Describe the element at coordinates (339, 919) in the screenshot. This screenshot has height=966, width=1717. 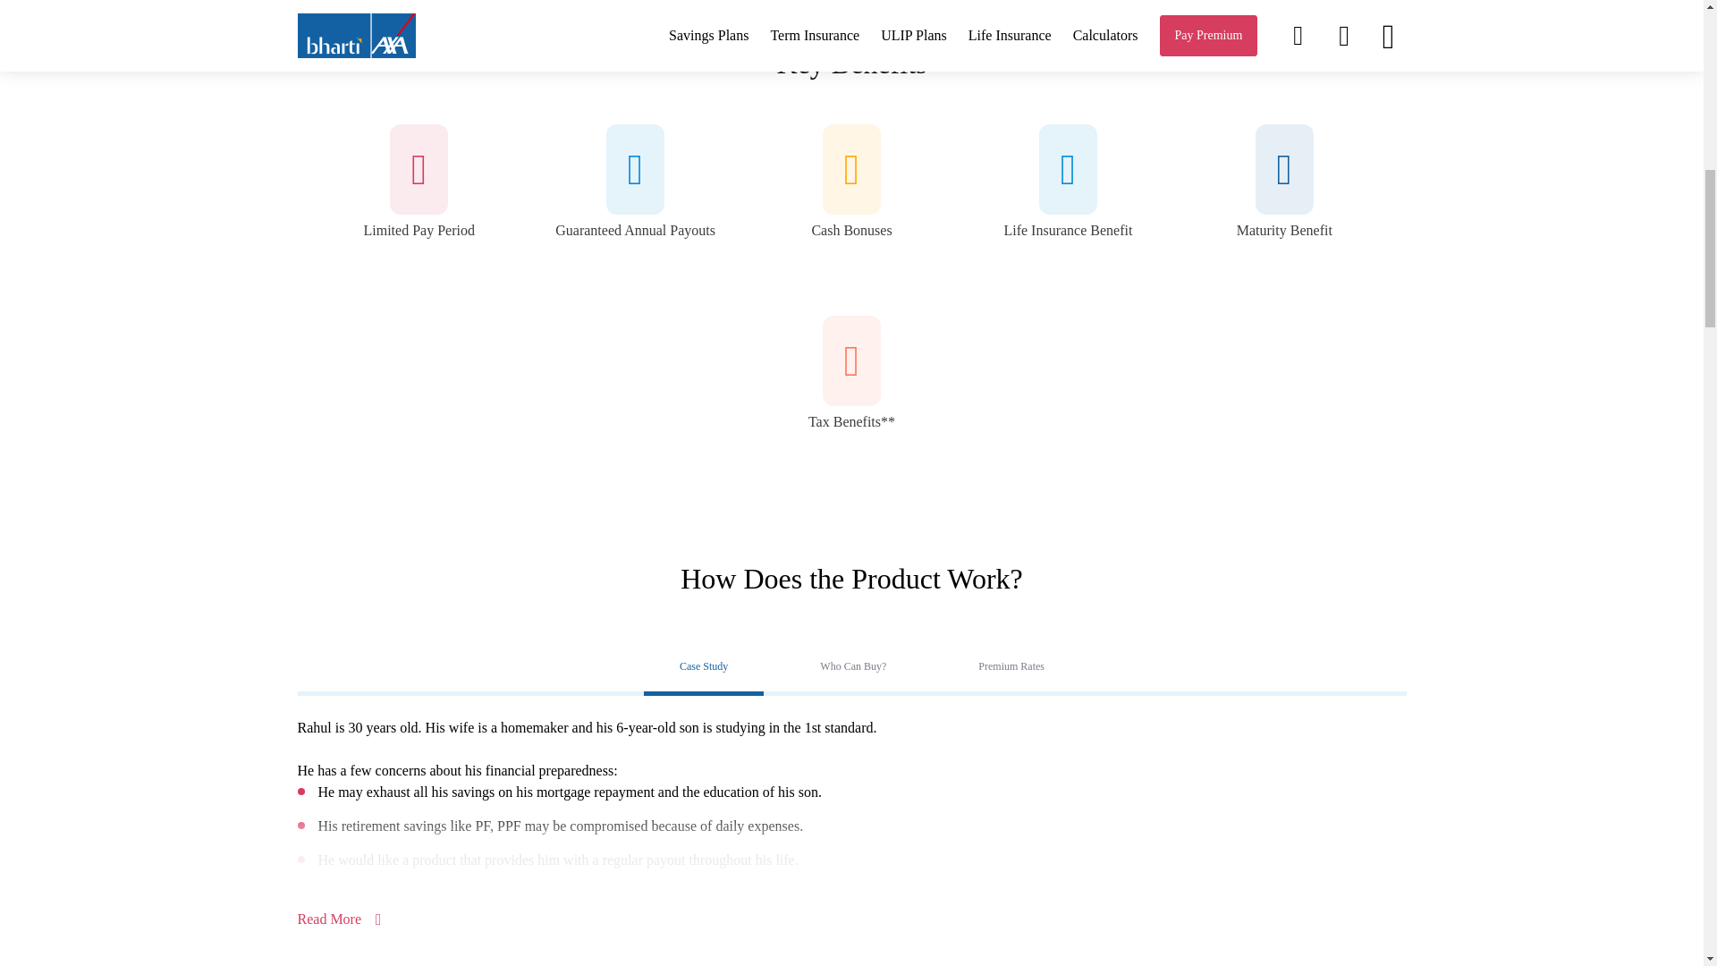
I see `Read More` at that location.